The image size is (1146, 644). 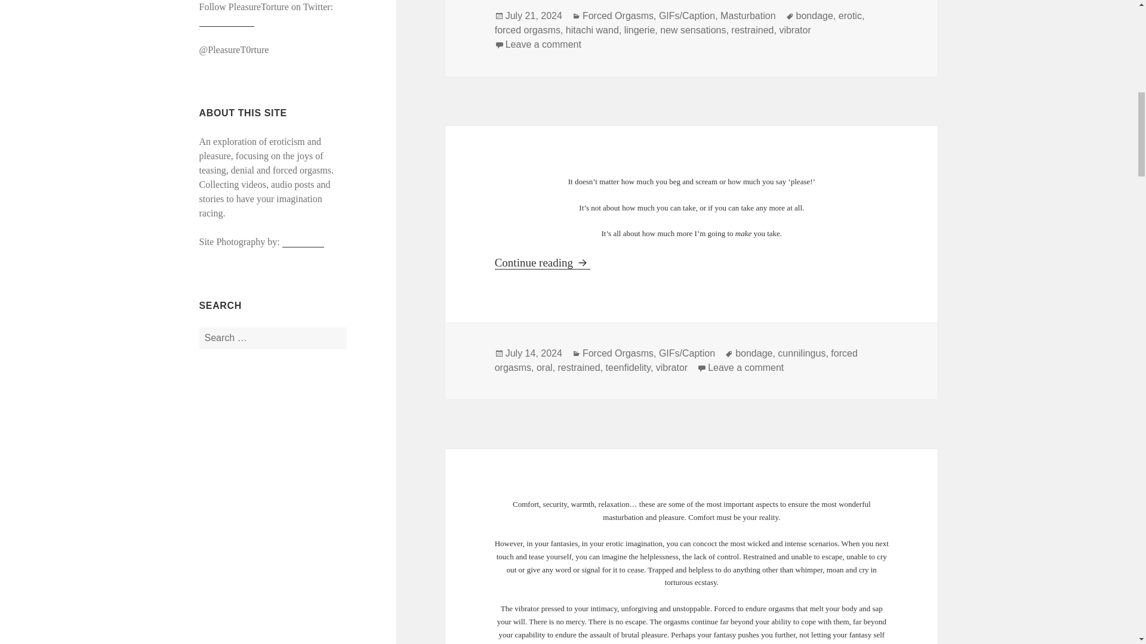 I want to click on vibrator, so click(x=794, y=30).